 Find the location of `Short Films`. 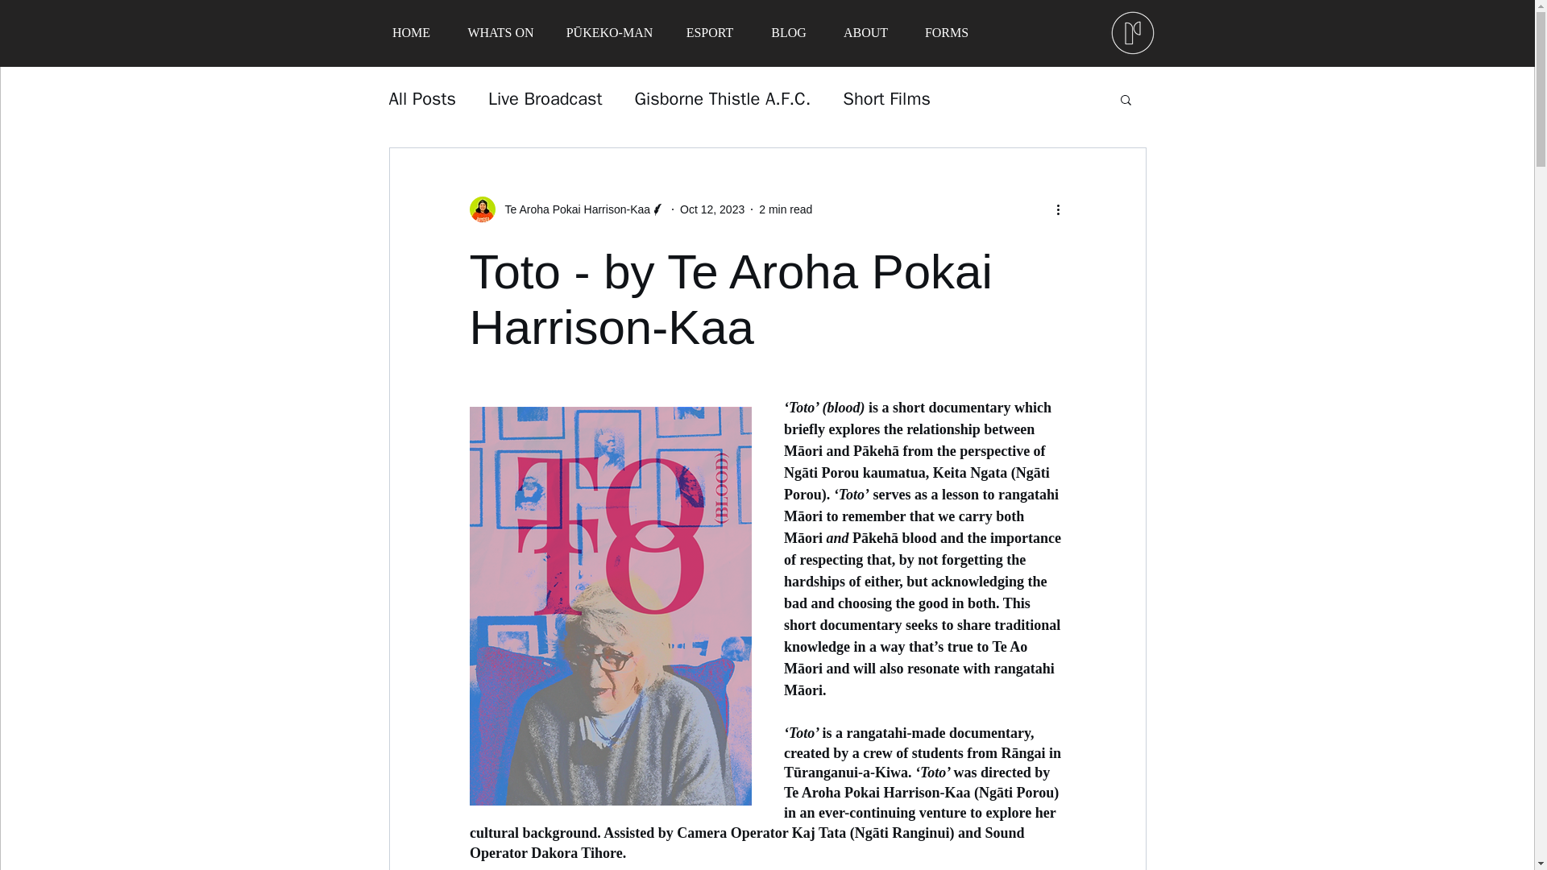

Short Films is located at coordinates (886, 99).